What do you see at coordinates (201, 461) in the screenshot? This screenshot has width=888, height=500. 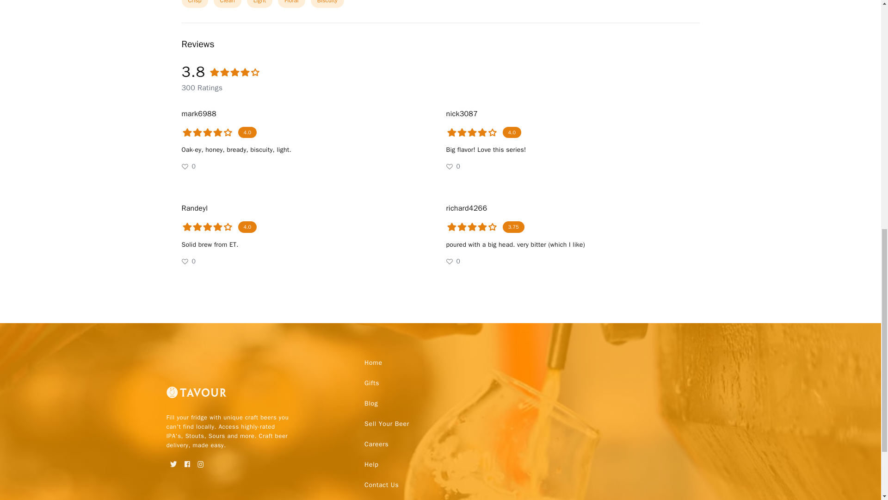 I see `Instagram` at bounding box center [201, 461].